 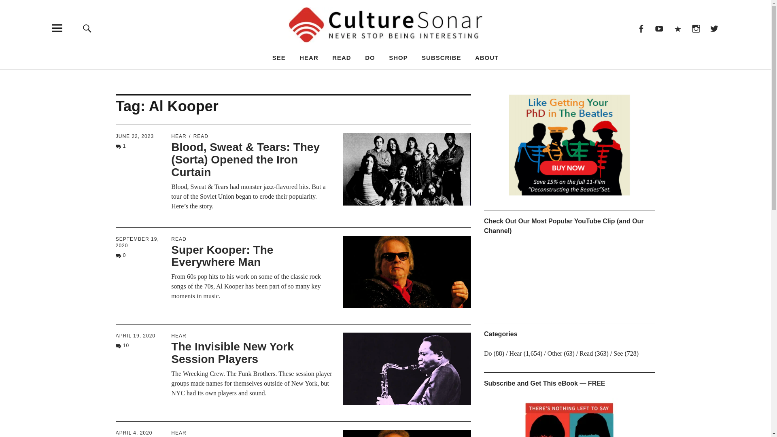 What do you see at coordinates (370, 57) in the screenshot?
I see `DO` at bounding box center [370, 57].